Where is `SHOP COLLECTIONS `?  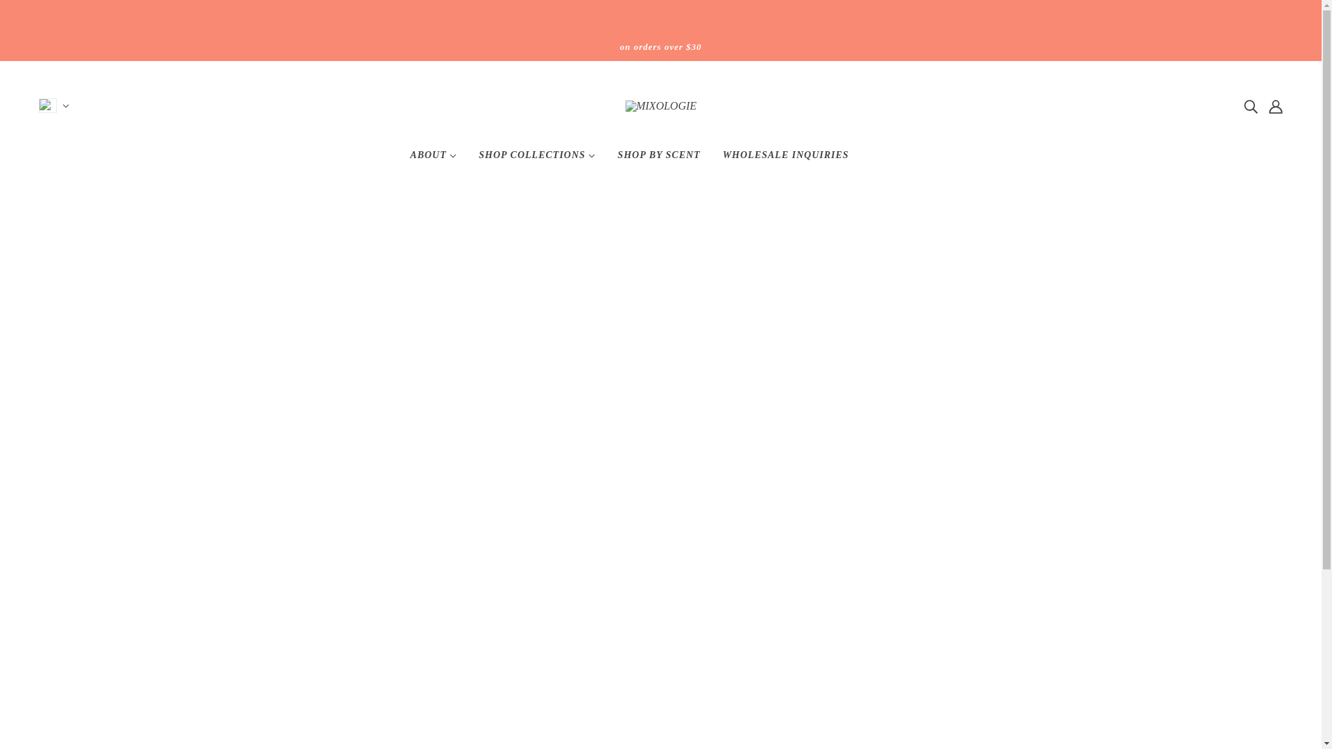 SHOP COLLECTIONS  is located at coordinates (536, 161).